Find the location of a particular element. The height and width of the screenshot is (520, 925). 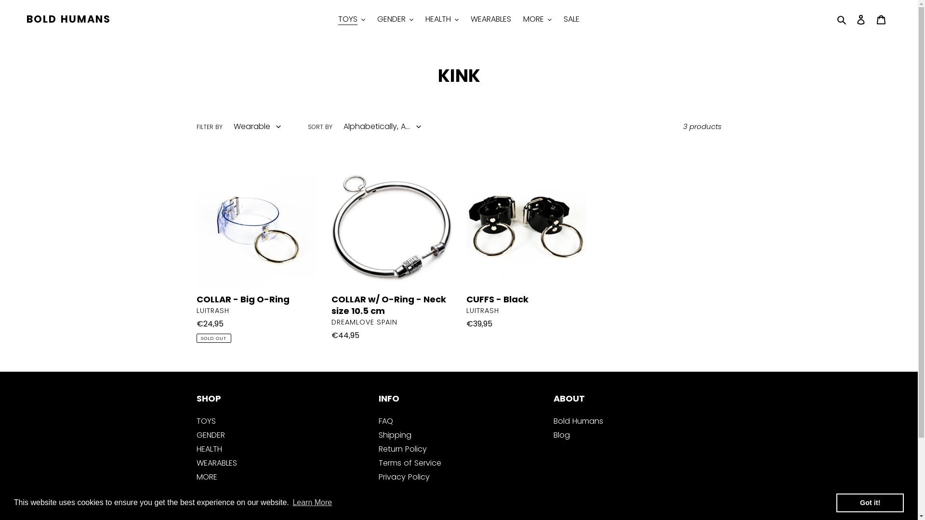

Bold Humans is located at coordinates (578, 421).